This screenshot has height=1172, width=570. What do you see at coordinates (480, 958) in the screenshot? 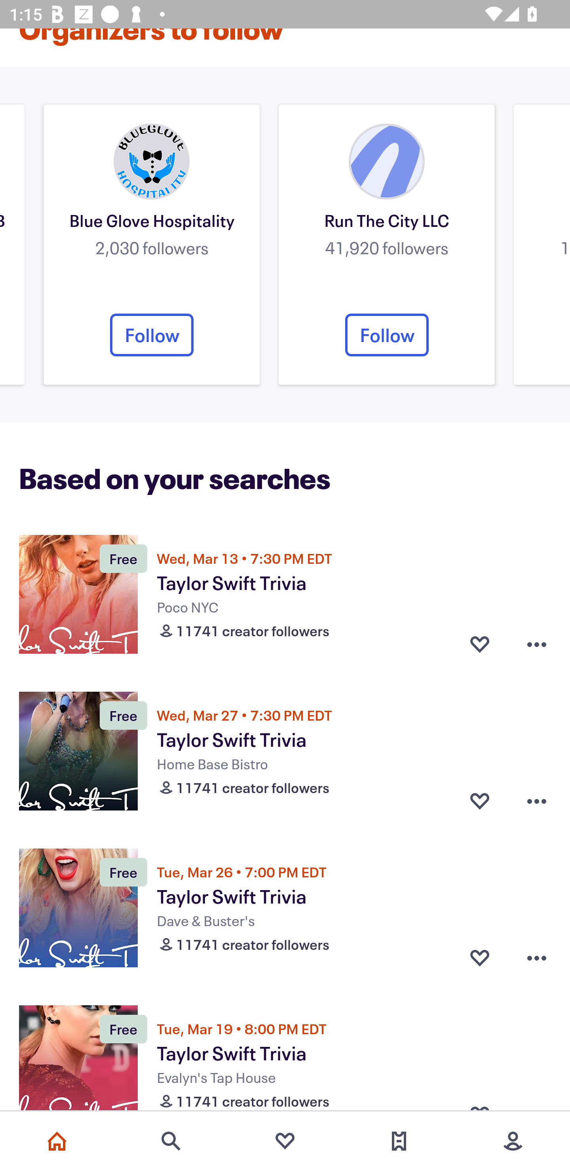
I see `Favorite button` at bounding box center [480, 958].